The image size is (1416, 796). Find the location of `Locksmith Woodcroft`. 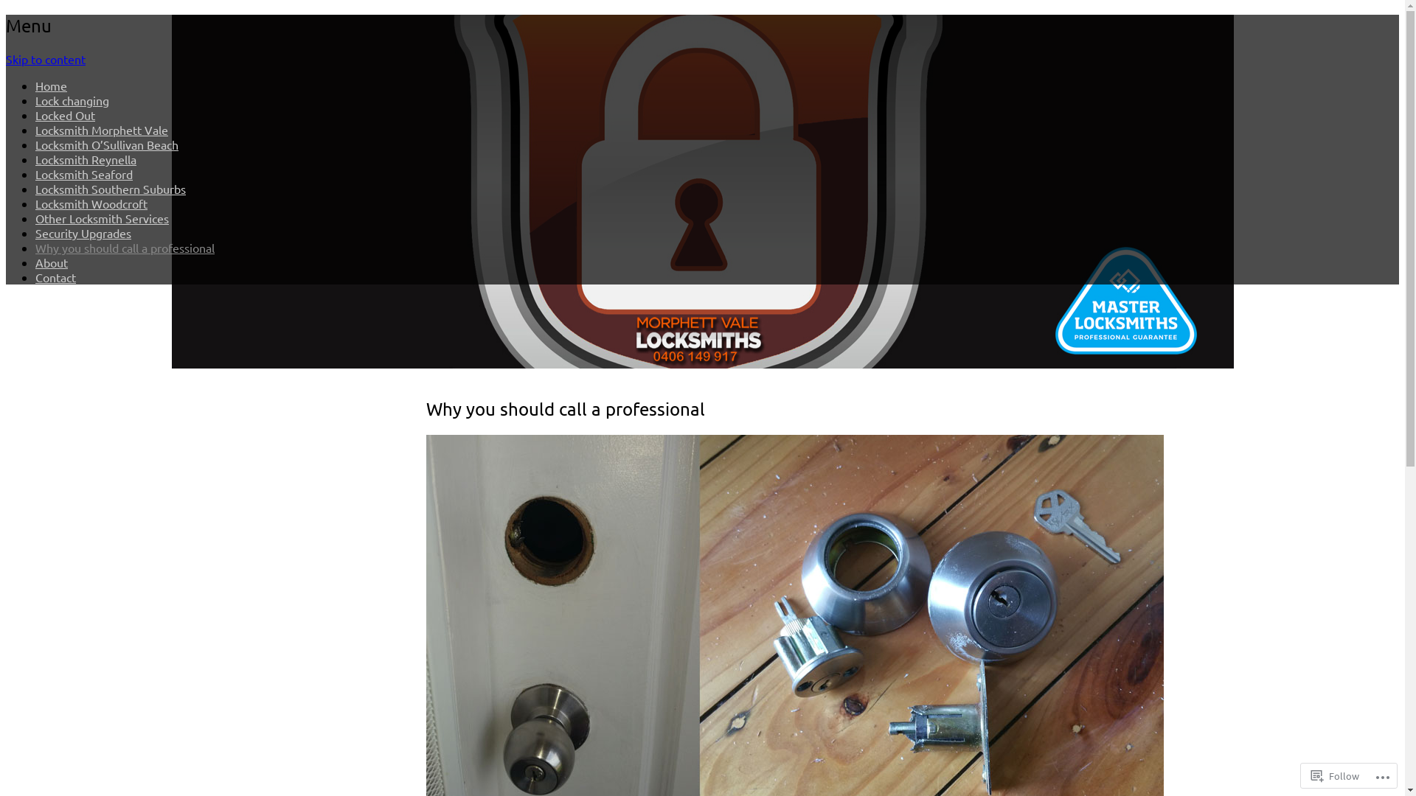

Locksmith Woodcroft is located at coordinates (91, 203).